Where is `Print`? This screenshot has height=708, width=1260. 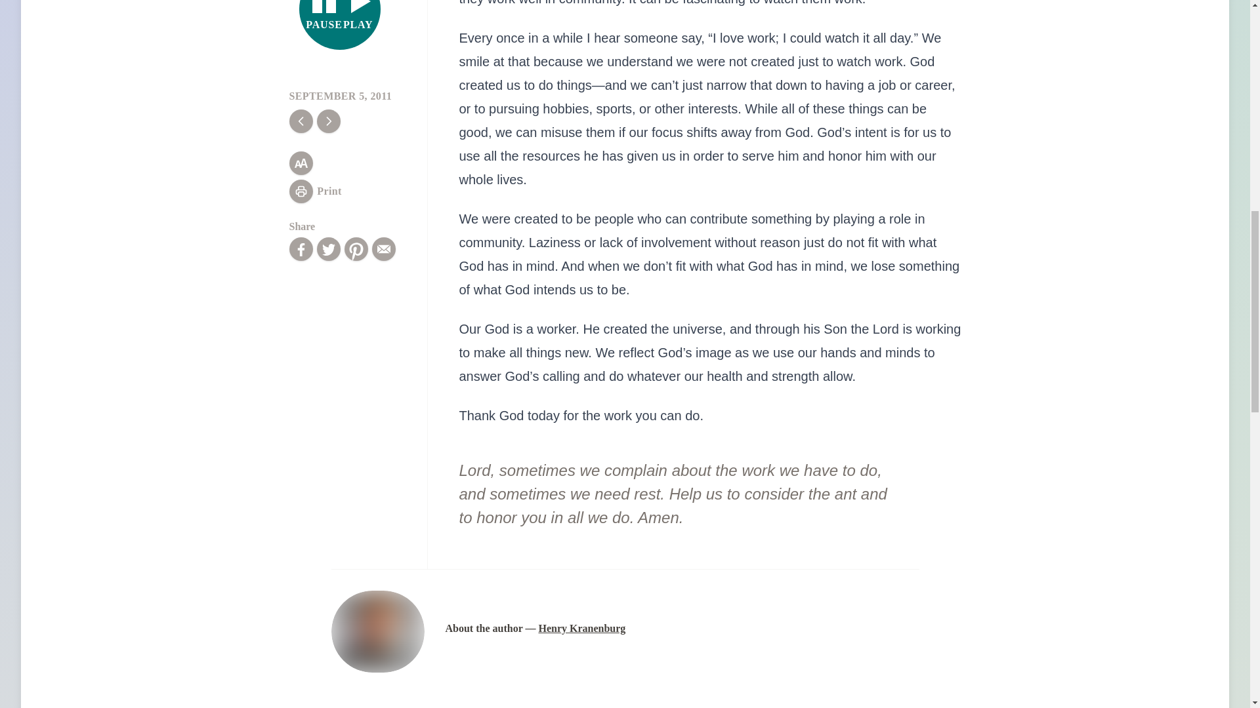
Print is located at coordinates (315, 191).